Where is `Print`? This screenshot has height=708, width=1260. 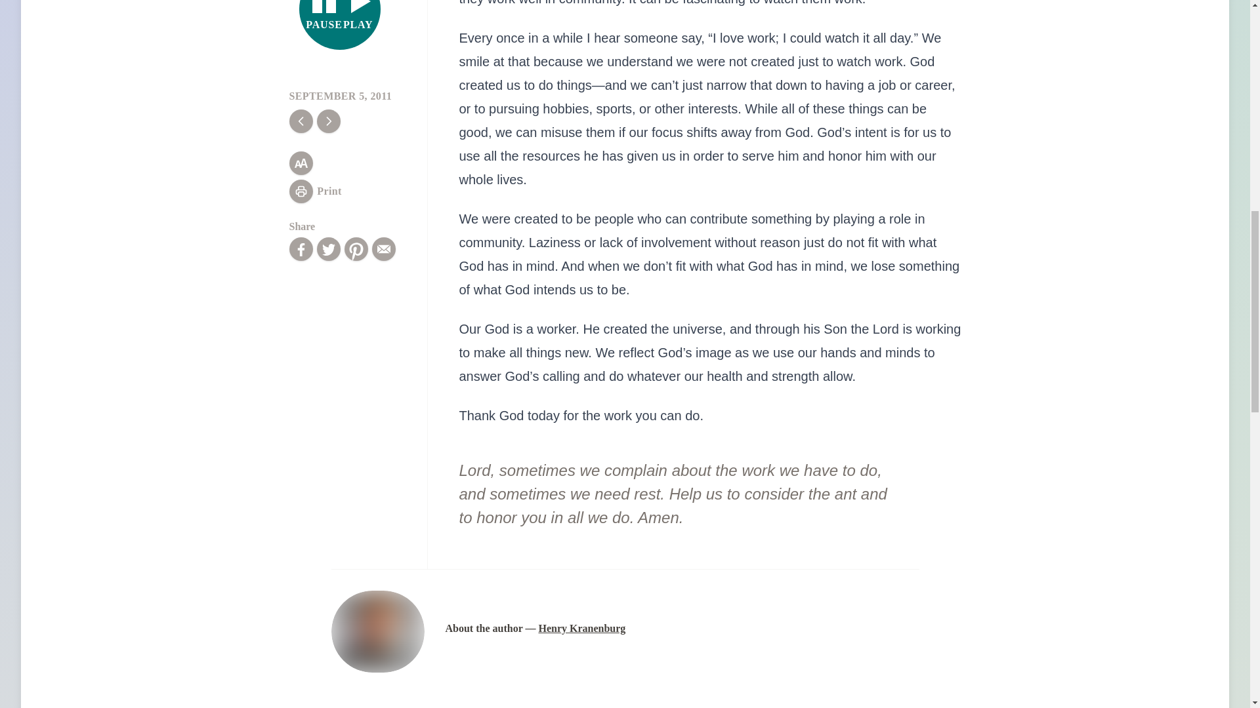
Print is located at coordinates (315, 191).